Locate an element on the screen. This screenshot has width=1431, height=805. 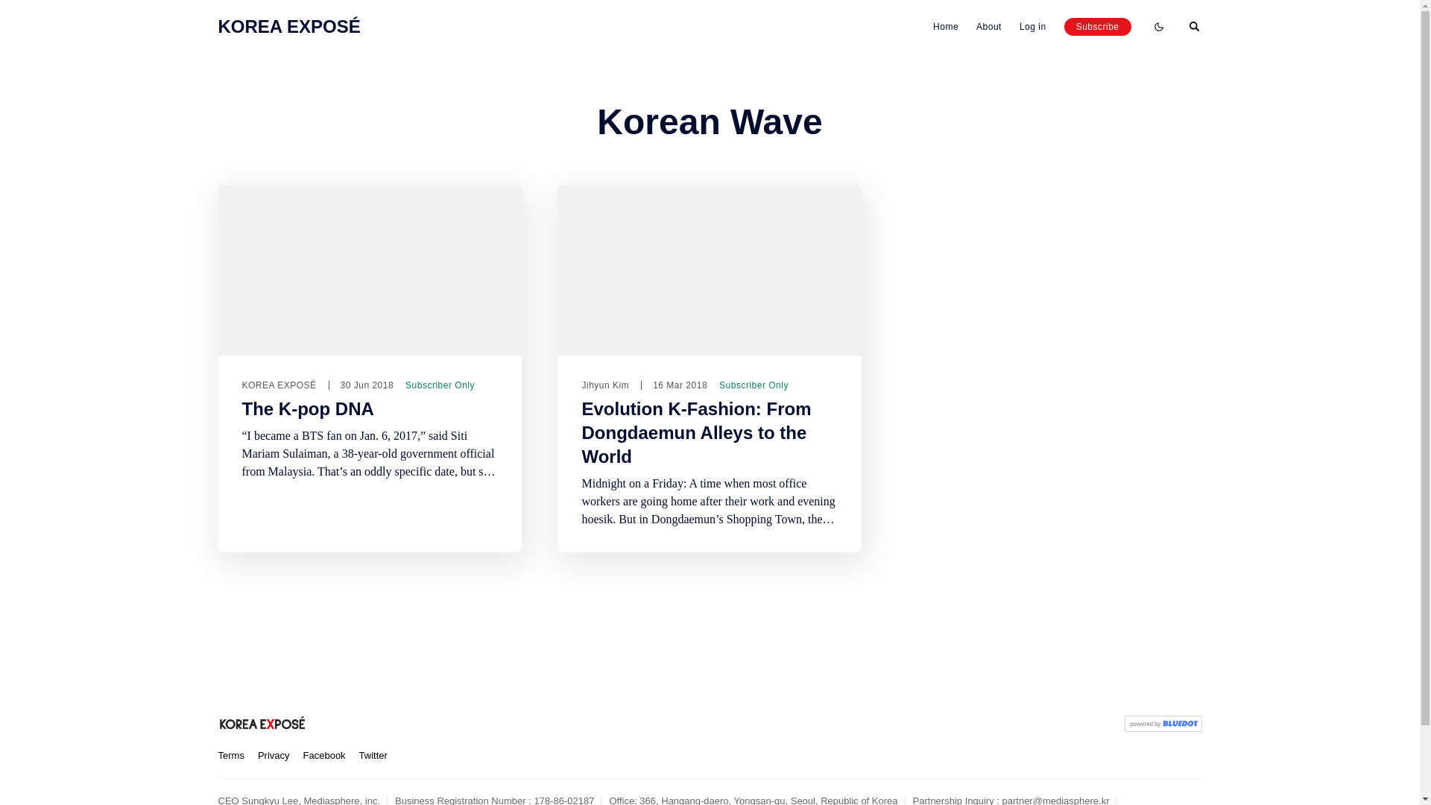
Log in is located at coordinates (1032, 27).